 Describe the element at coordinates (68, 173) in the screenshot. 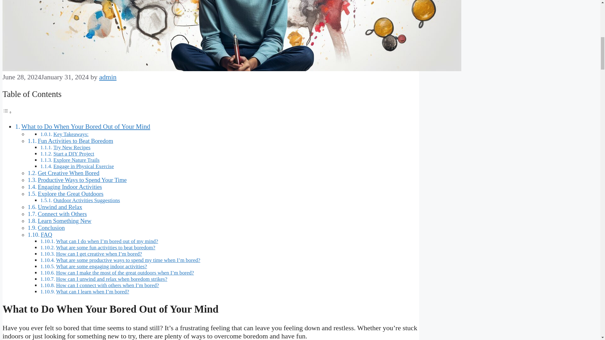

I see `Get Creative When Bored` at that location.